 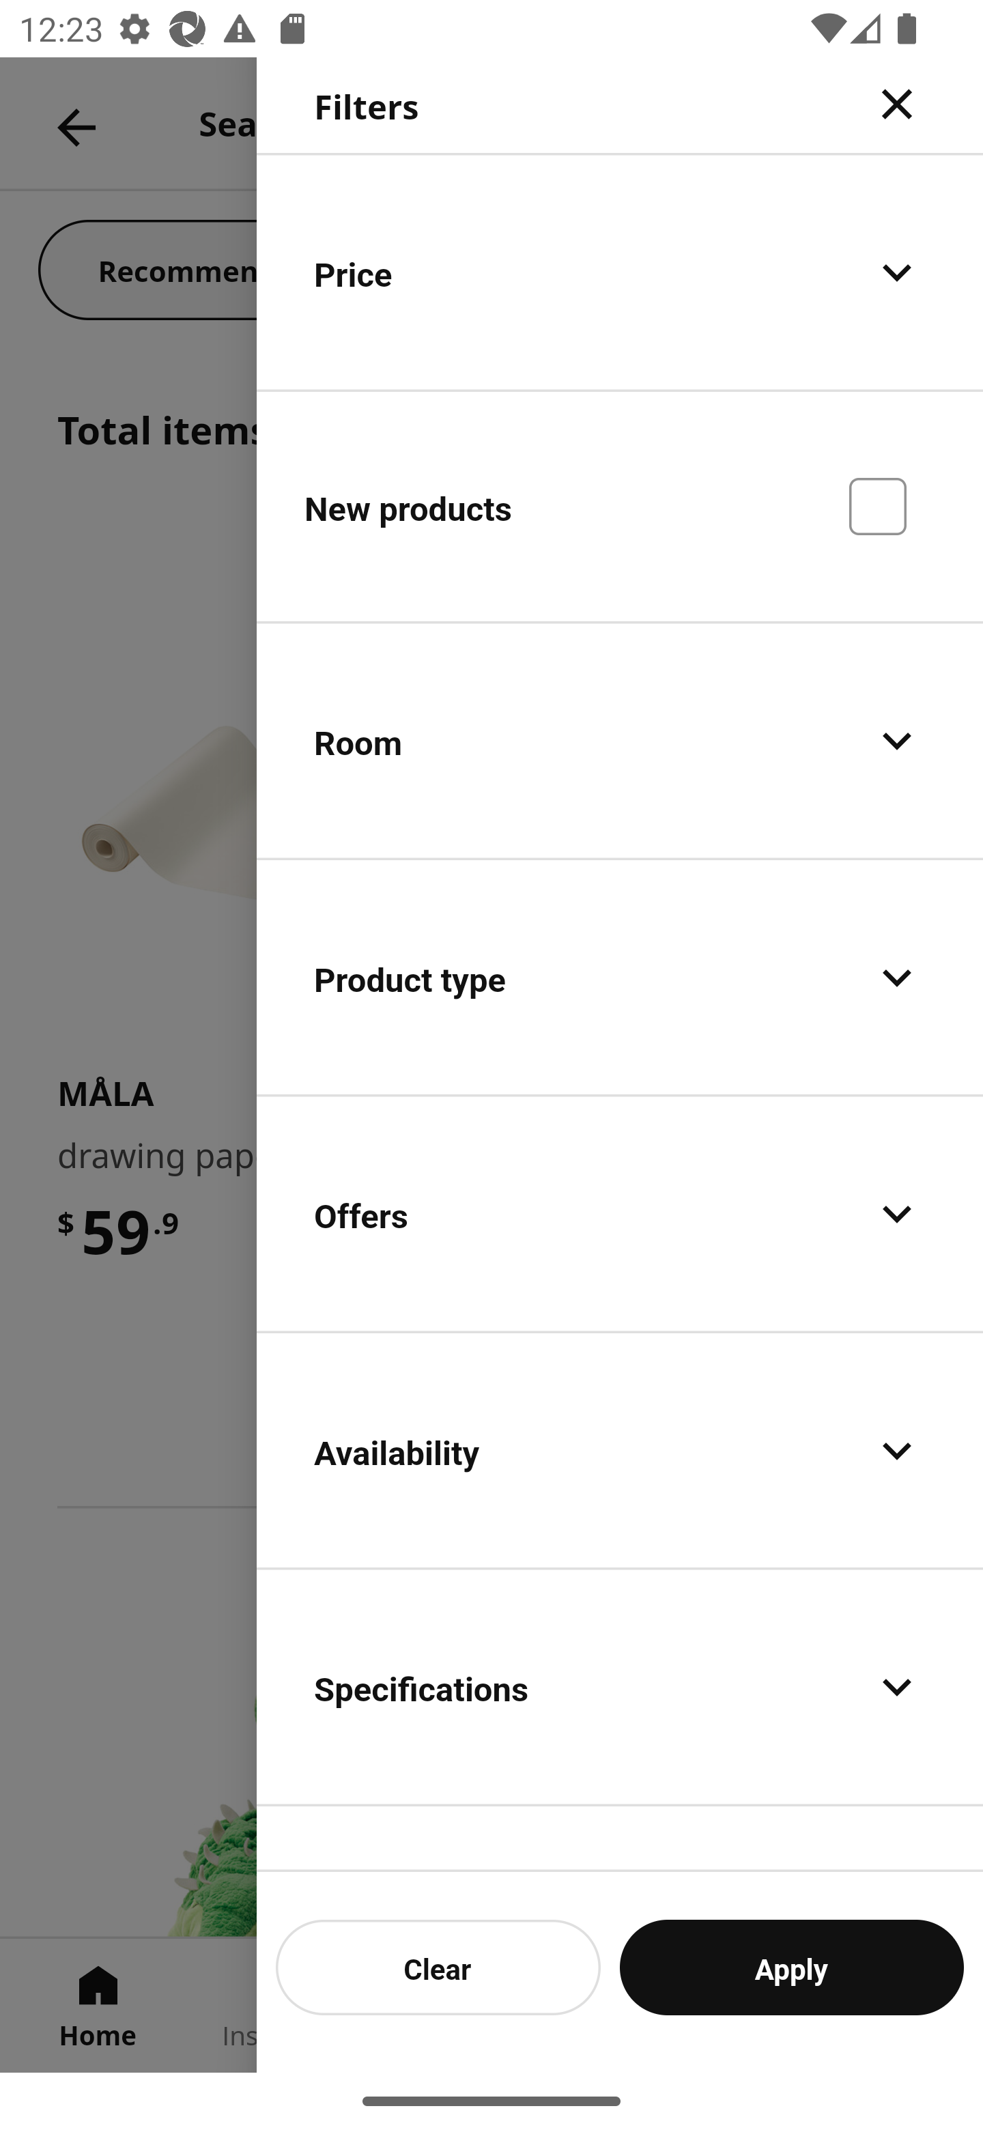 What do you see at coordinates (792, 1967) in the screenshot?
I see `Apply` at bounding box center [792, 1967].